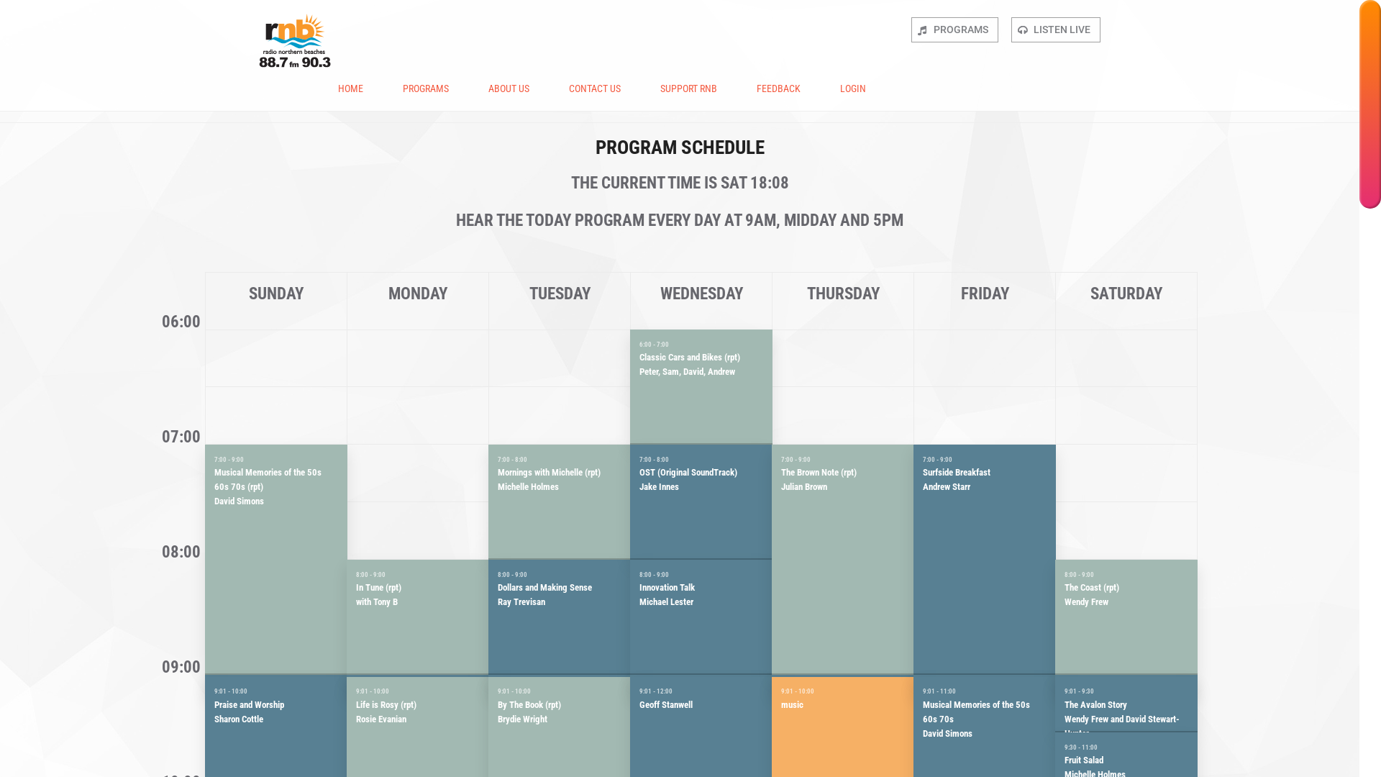 This screenshot has height=777, width=1381. Describe the element at coordinates (701, 387) in the screenshot. I see `Classic Cars and Bikes (rpt)
Peter, Sam, David, Andrew` at that location.